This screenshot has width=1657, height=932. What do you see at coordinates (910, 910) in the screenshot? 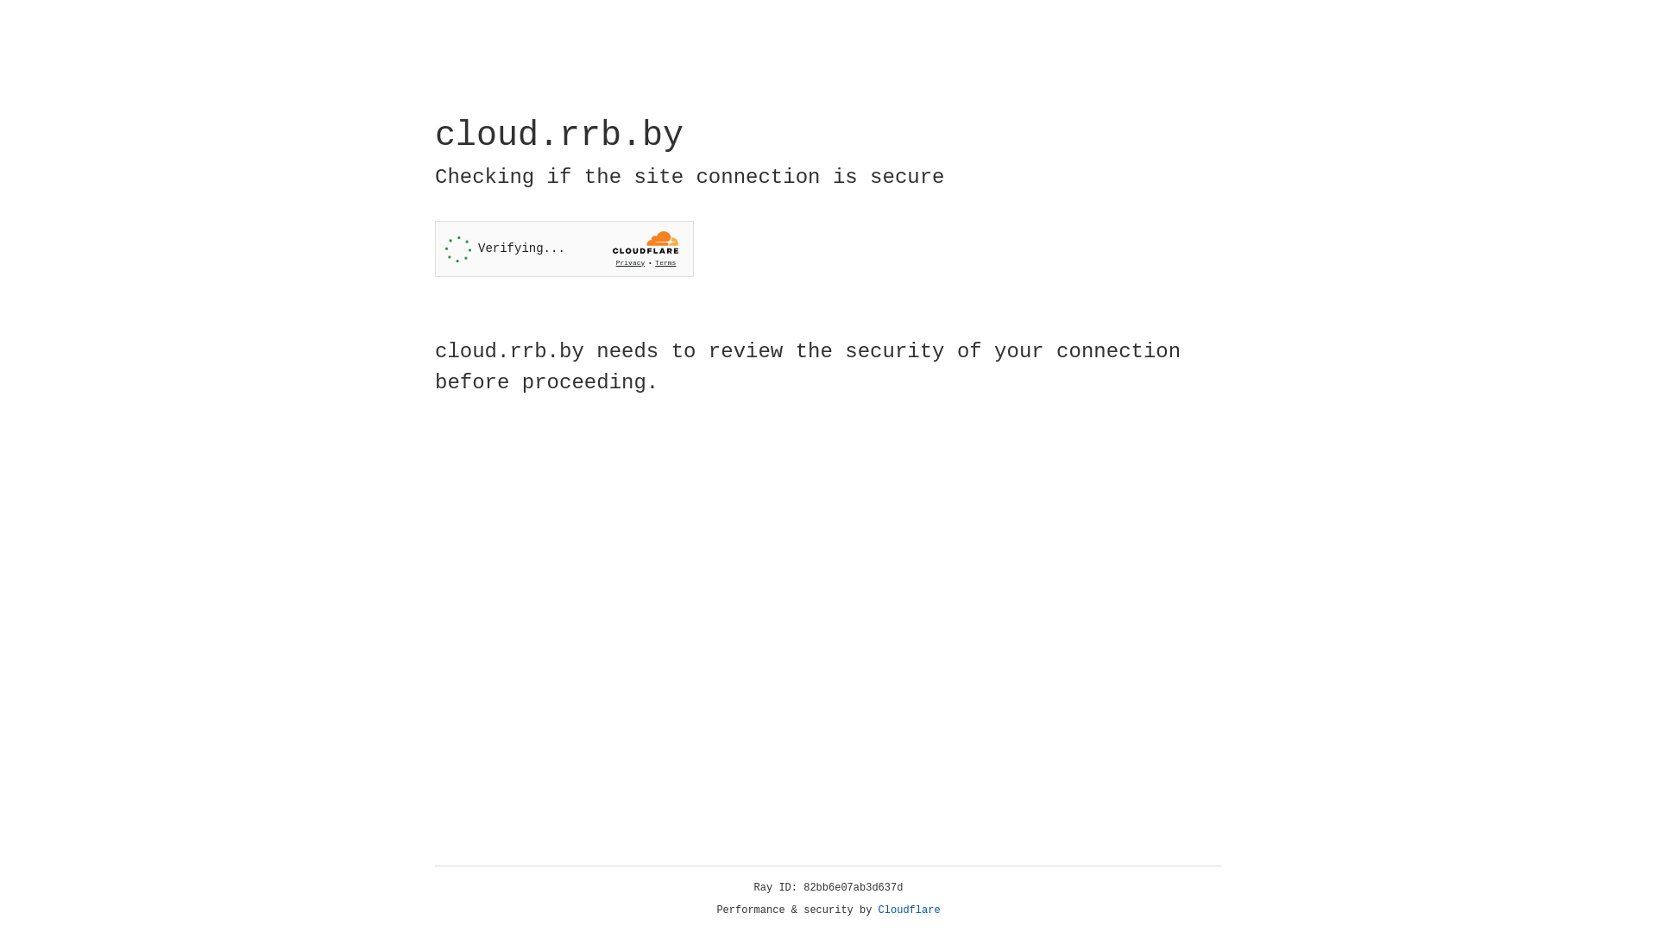
I see `Cloudflare` at bounding box center [910, 910].